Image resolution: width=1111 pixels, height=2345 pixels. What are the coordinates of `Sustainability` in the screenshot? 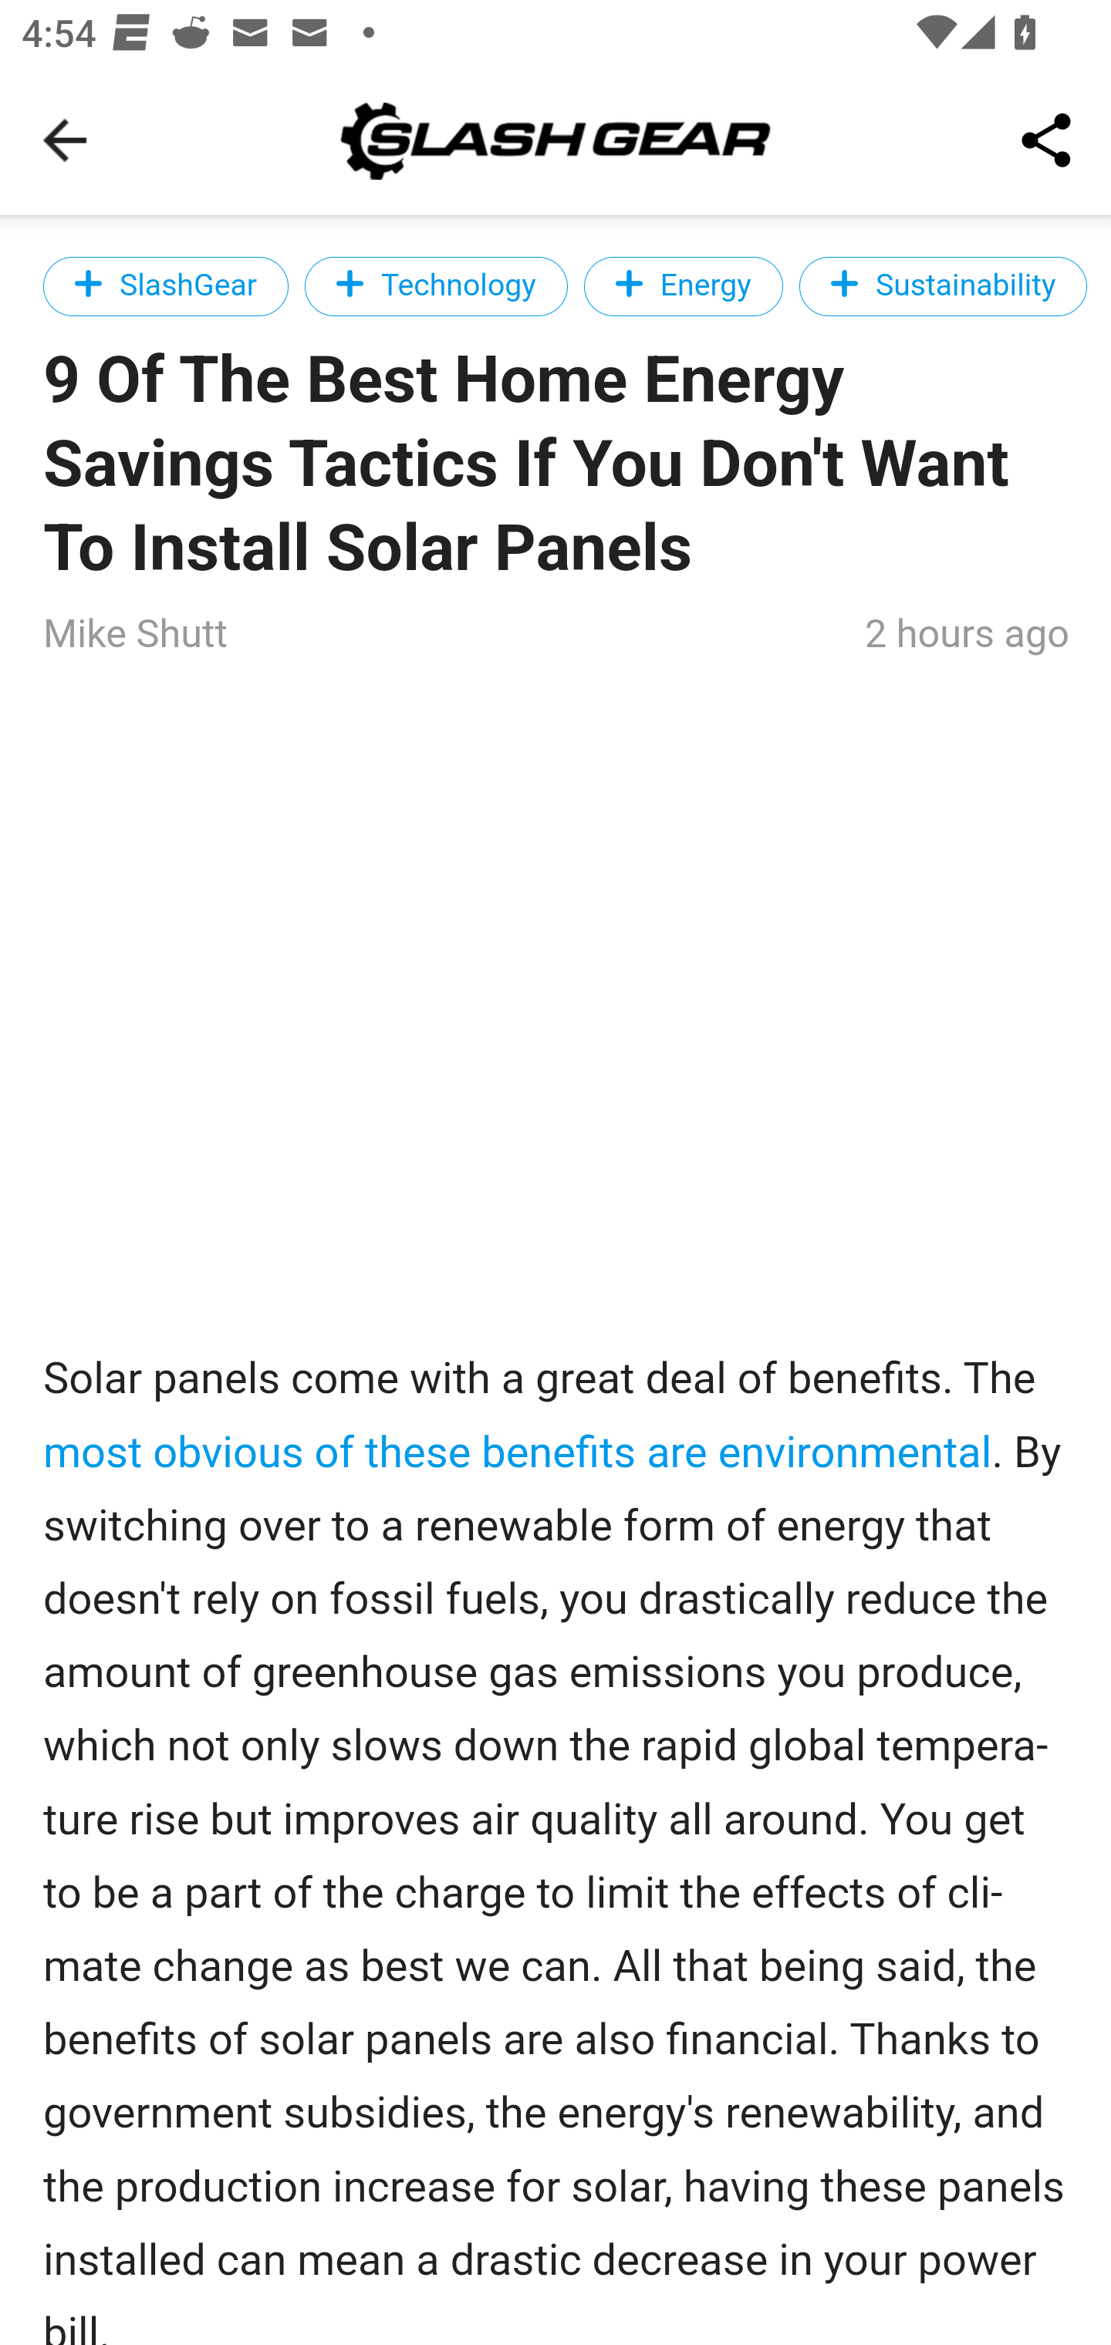 It's located at (941, 285).